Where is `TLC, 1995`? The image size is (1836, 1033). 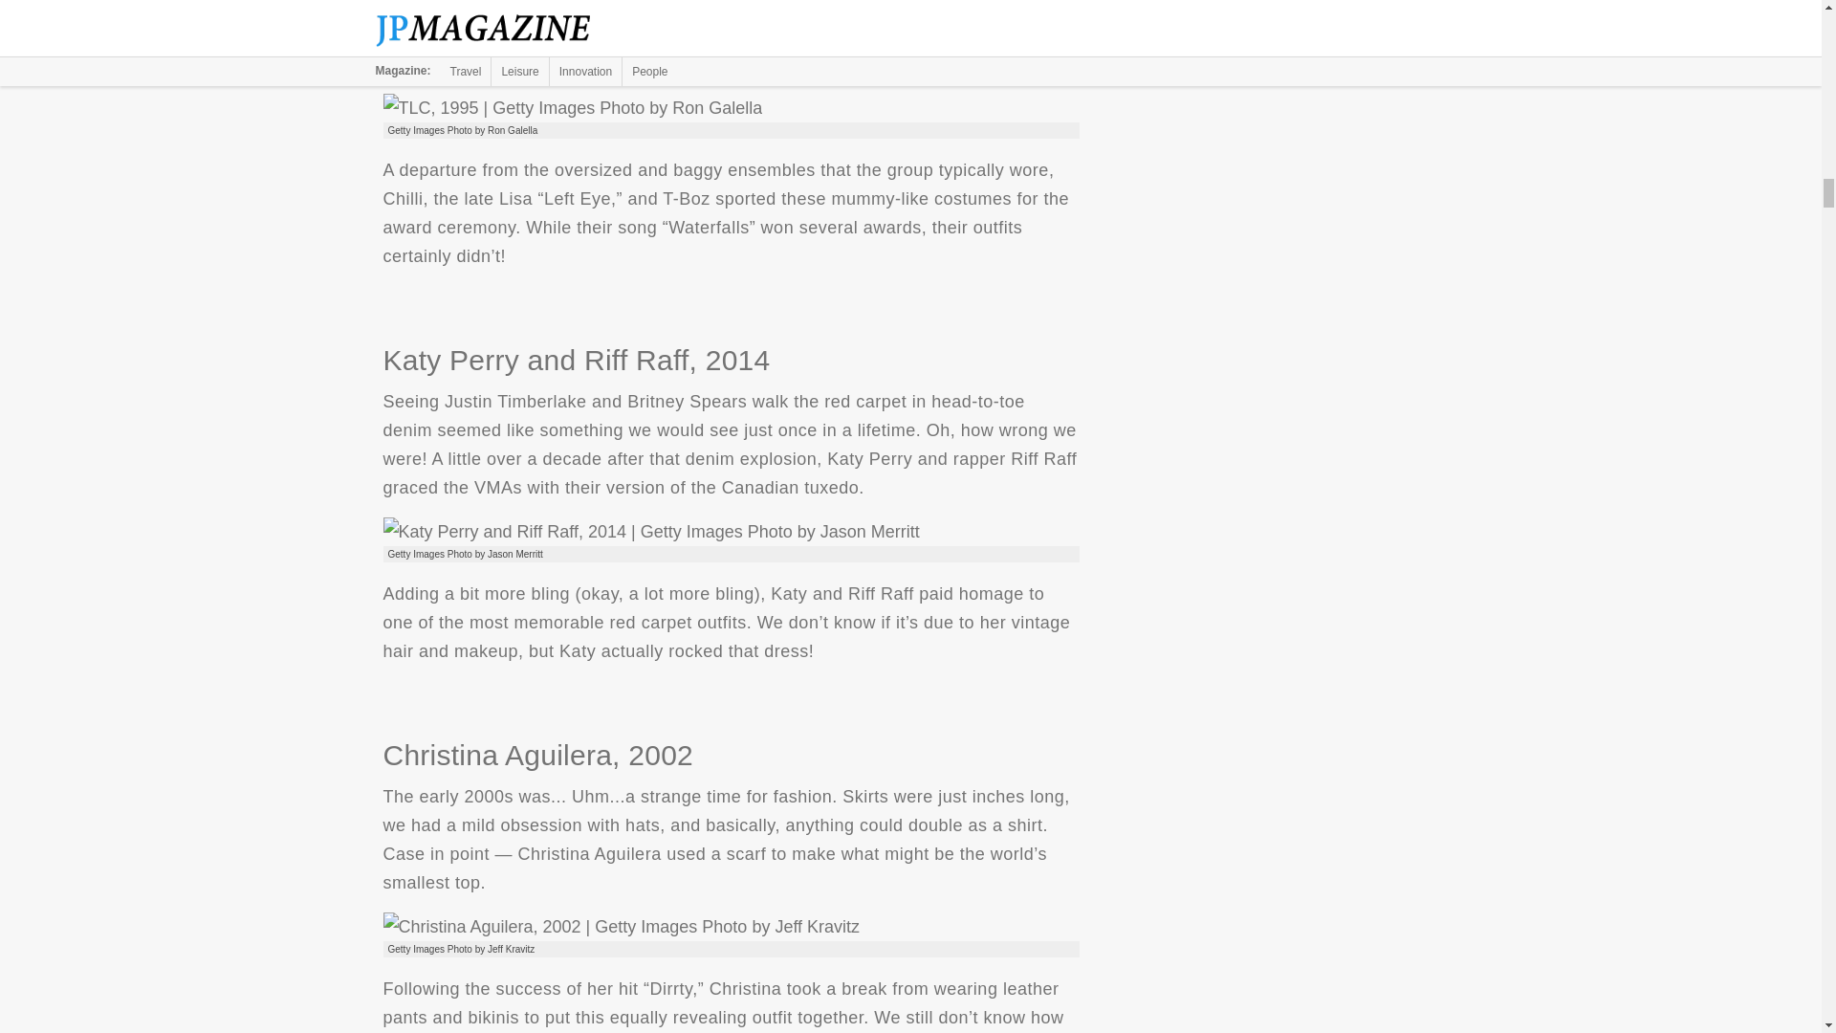 TLC, 1995 is located at coordinates (572, 108).